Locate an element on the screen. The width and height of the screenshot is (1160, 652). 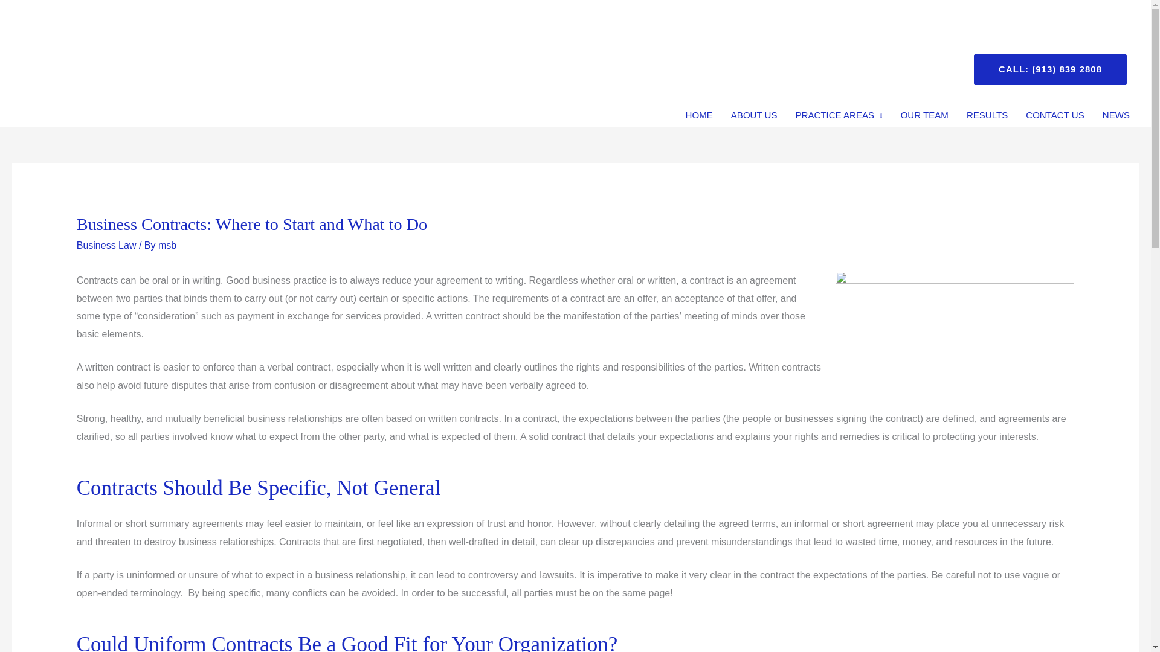
CONTACT US is located at coordinates (1055, 115).